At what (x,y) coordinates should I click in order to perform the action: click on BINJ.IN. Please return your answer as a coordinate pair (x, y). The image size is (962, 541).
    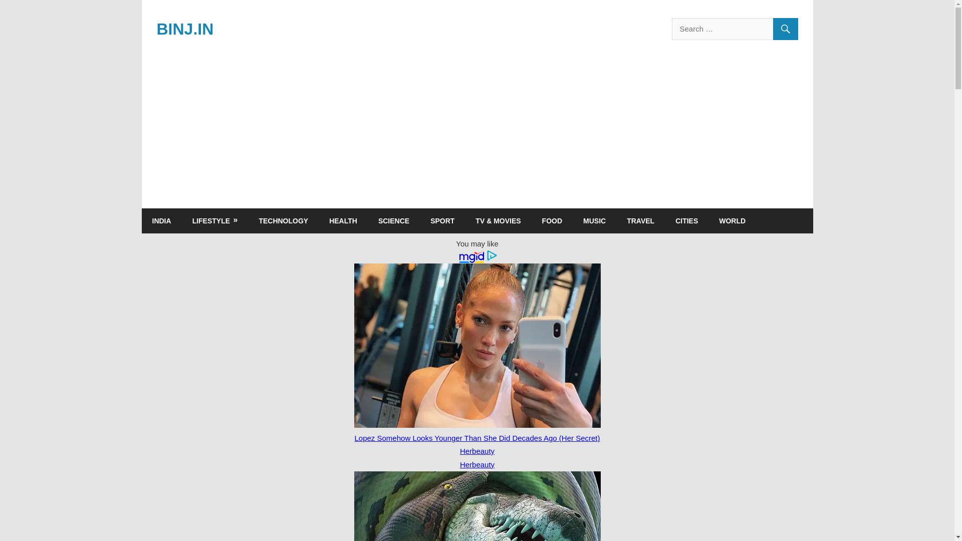
    Looking at the image, I should click on (184, 29).